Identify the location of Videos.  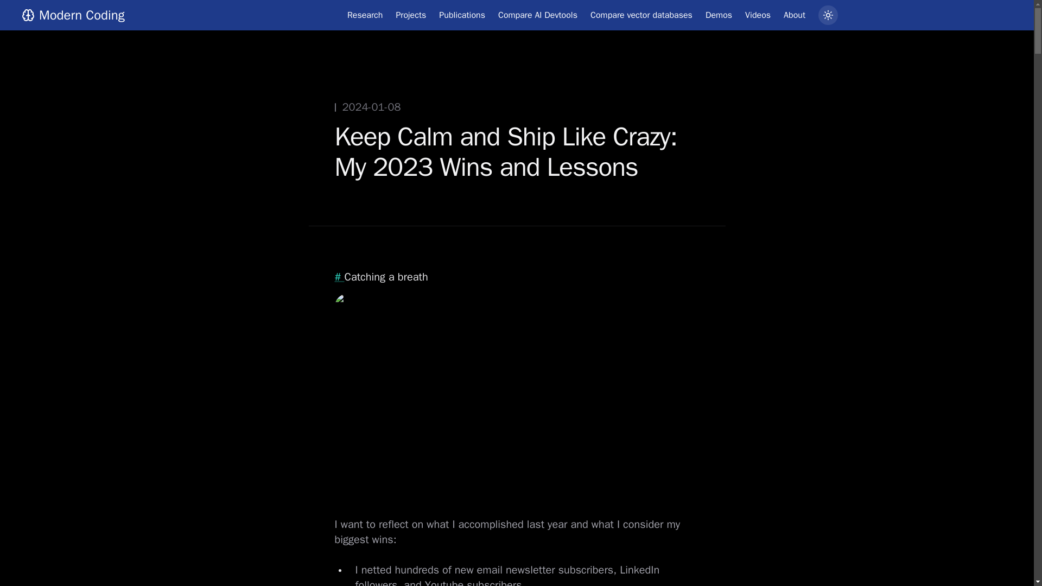
(758, 15).